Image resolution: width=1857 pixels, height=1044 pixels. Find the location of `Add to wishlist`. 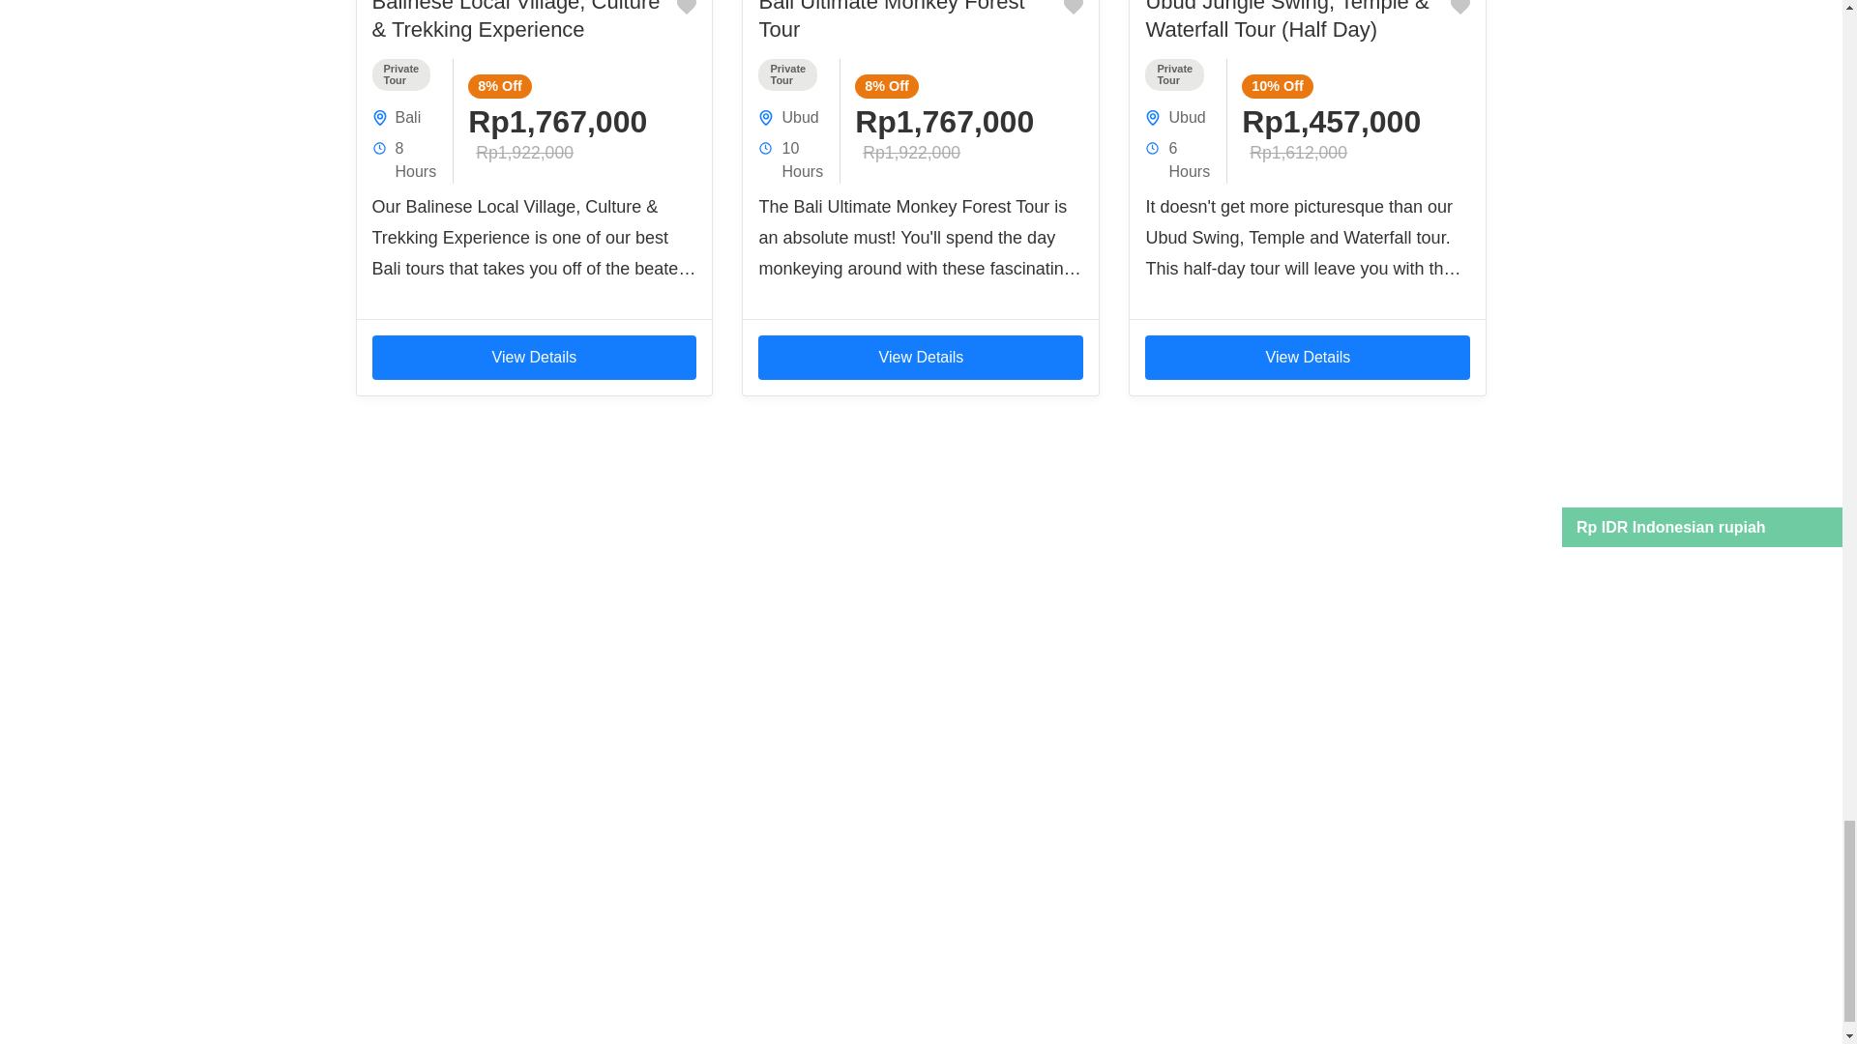

Add to wishlist is located at coordinates (687, 11).